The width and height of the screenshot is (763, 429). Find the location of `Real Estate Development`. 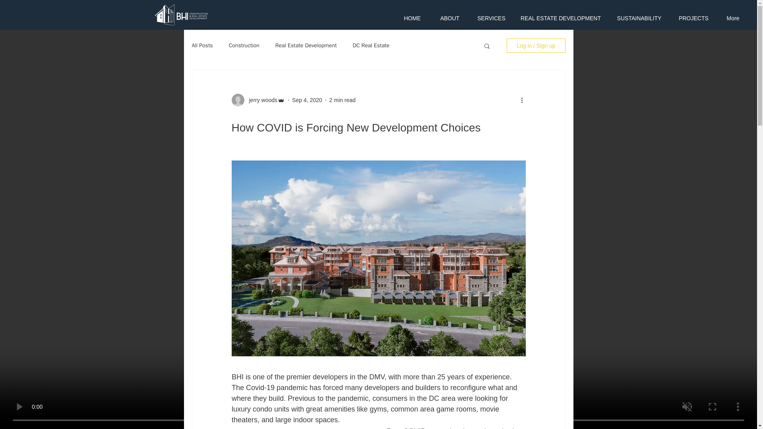

Real Estate Development is located at coordinates (306, 45).